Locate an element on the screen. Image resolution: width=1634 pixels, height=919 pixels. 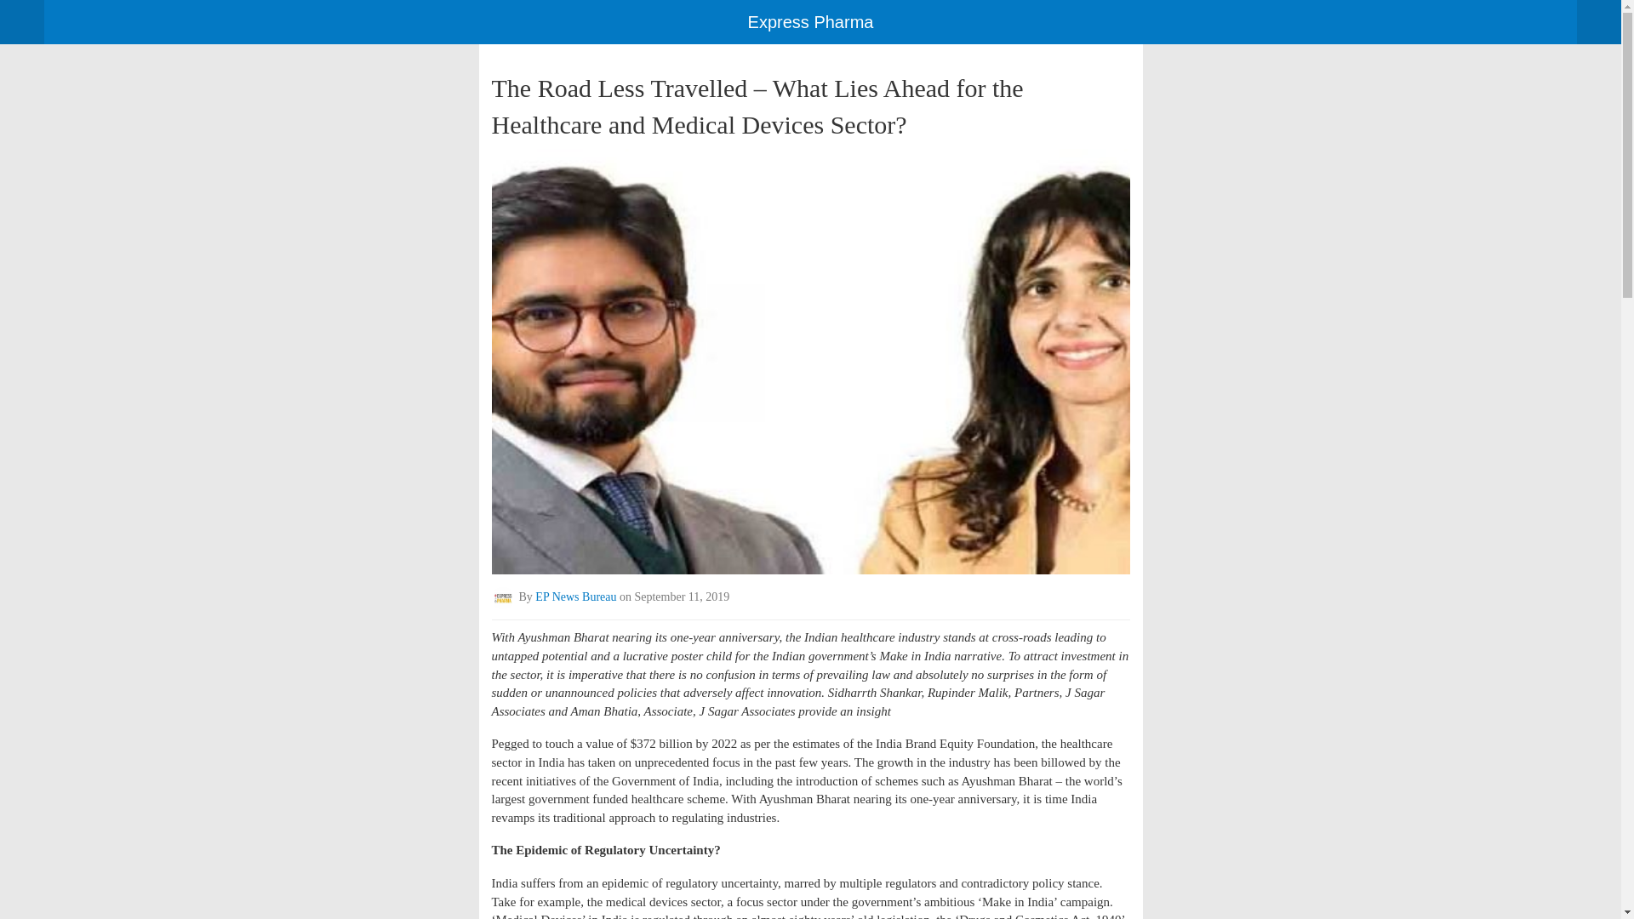
EP News Bureau is located at coordinates (575, 597).